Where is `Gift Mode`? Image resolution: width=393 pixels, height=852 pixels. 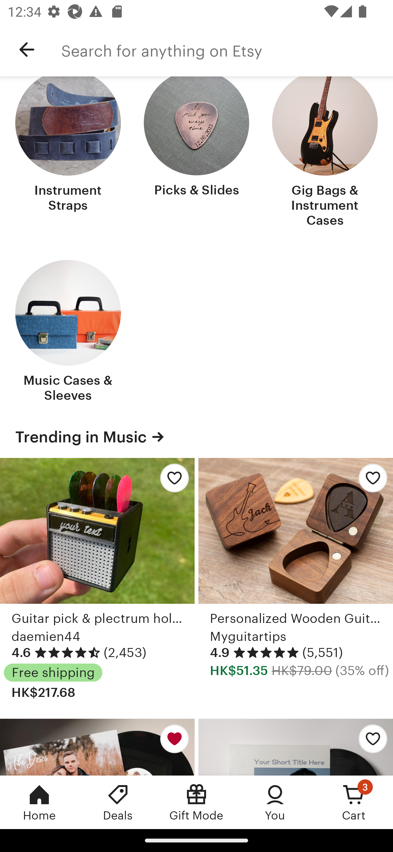
Gift Mode is located at coordinates (196, 802).